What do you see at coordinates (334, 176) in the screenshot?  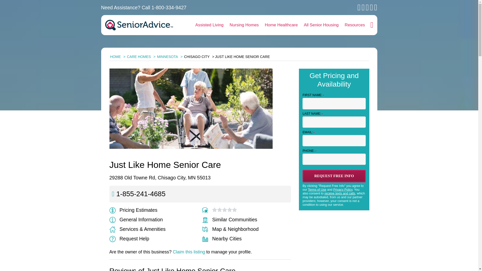 I see `Request Free Info` at bounding box center [334, 176].